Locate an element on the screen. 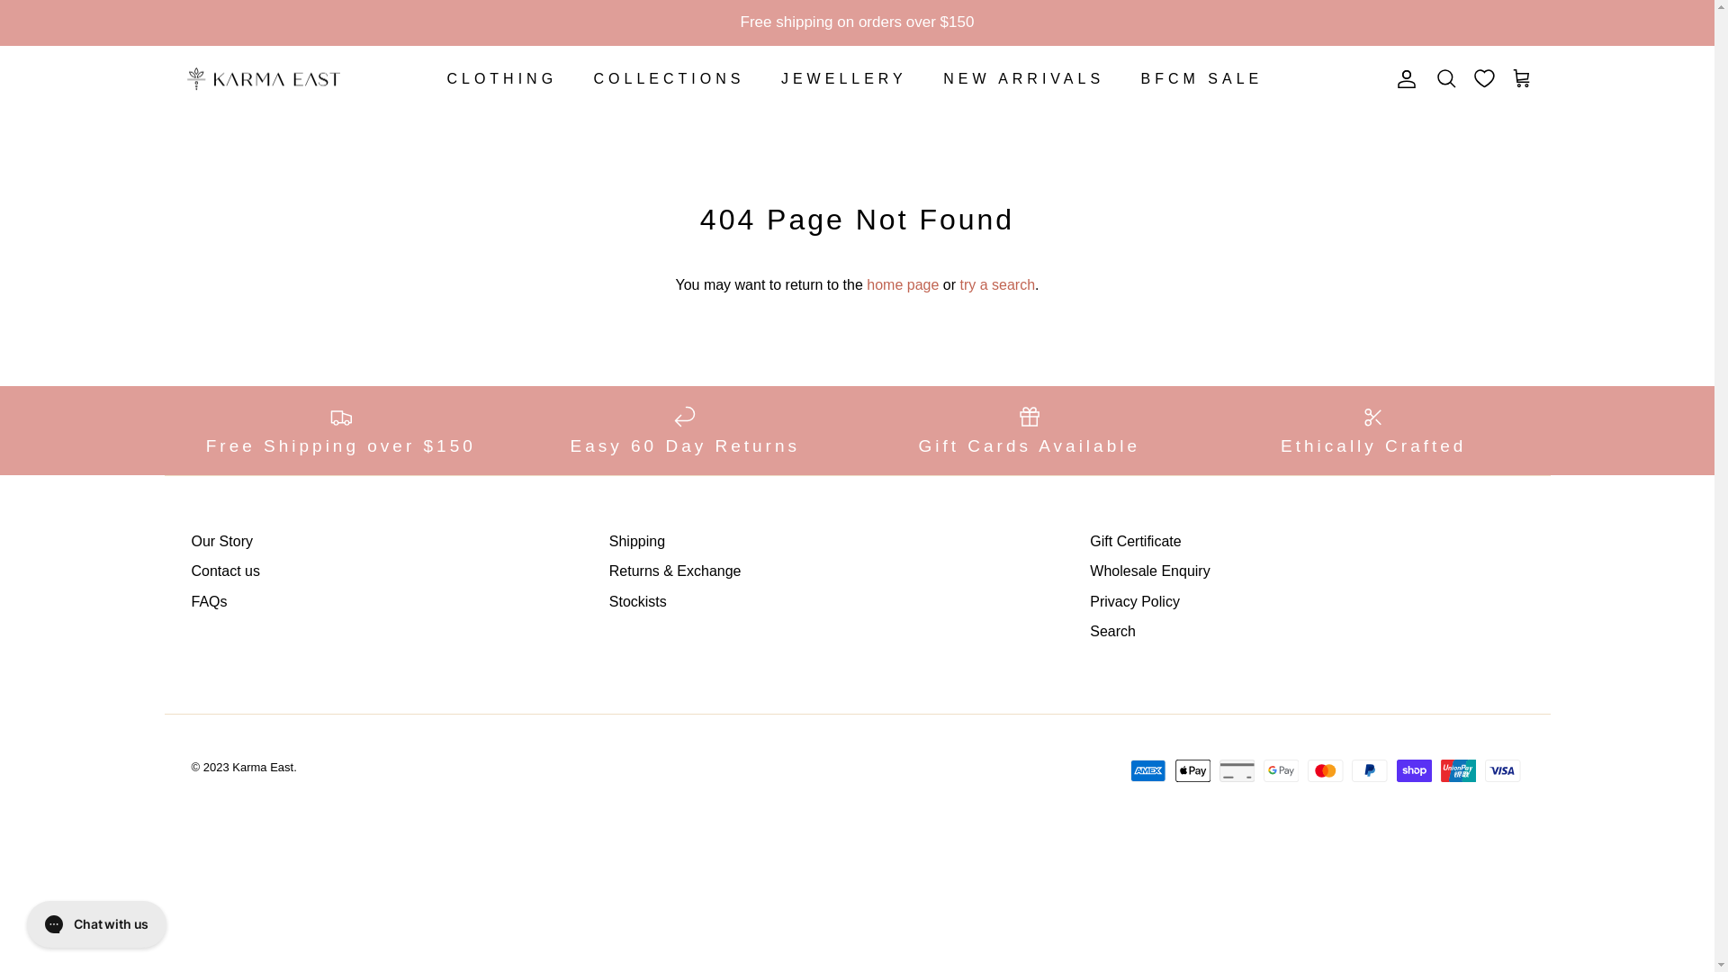 Image resolution: width=1728 pixels, height=972 pixels. CLOTHING is located at coordinates (502, 79).